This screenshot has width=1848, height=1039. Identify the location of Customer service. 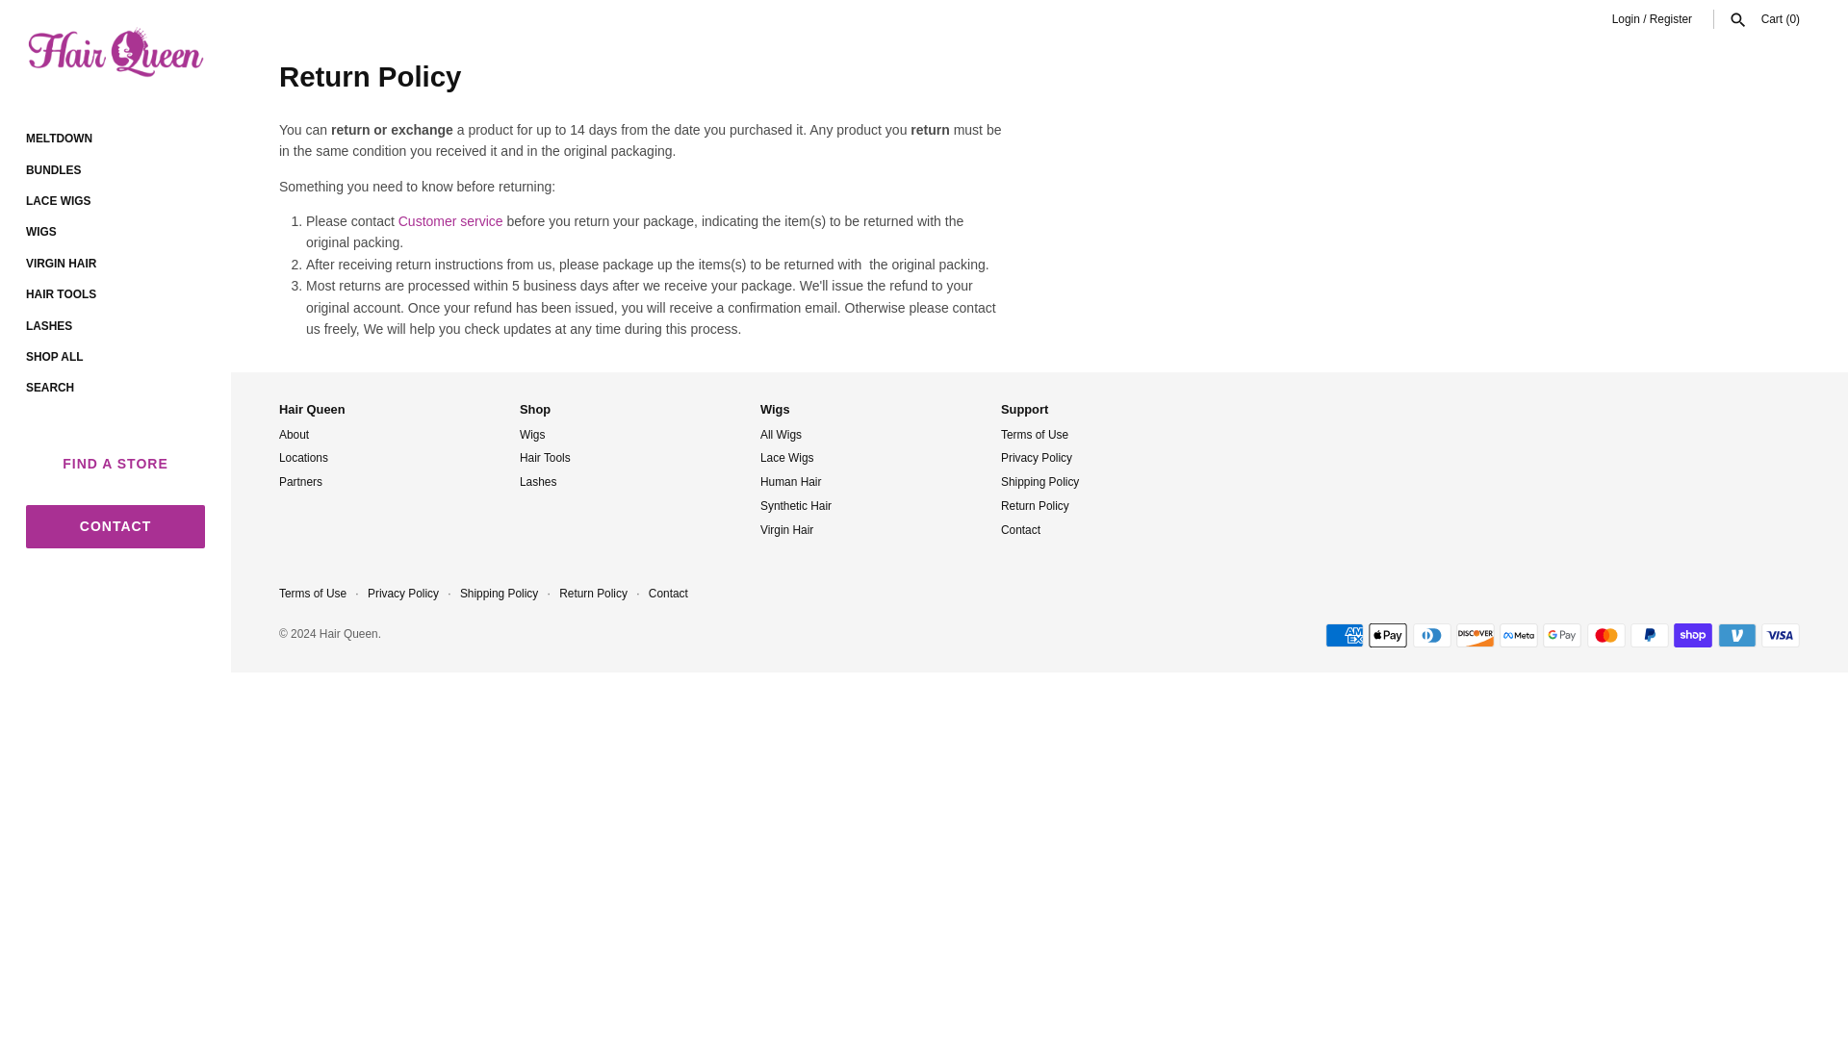
(450, 221).